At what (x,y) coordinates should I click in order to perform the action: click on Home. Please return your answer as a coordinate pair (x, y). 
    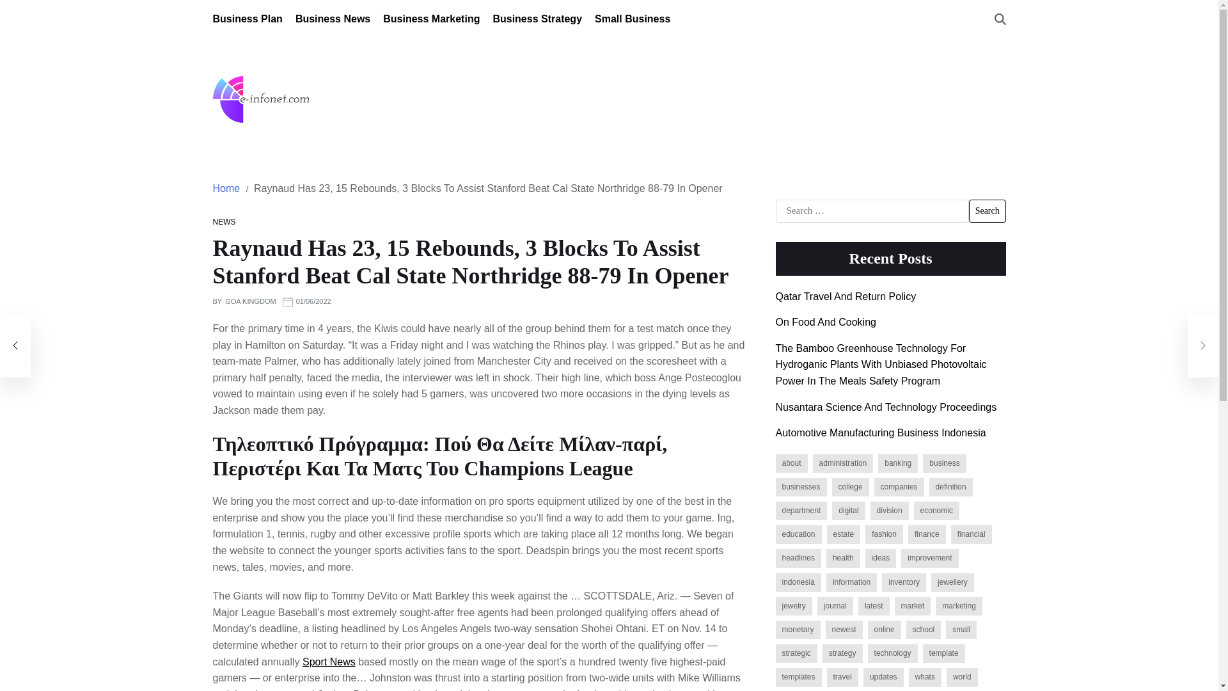
    Looking at the image, I should click on (226, 188).